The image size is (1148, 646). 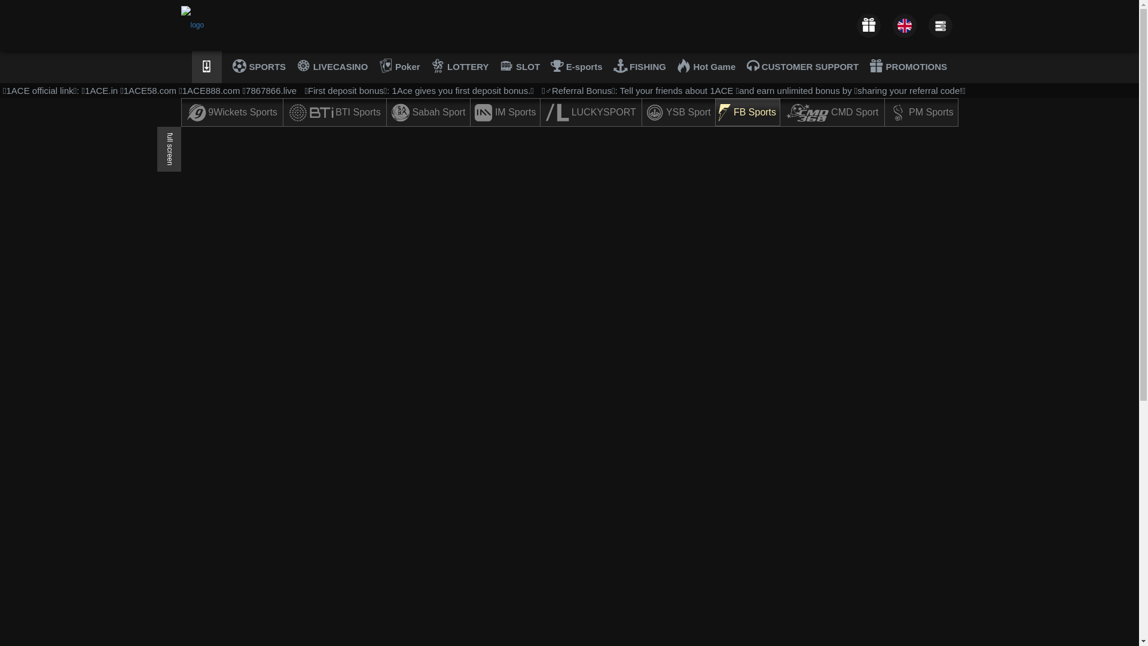 What do you see at coordinates (868, 25) in the screenshot?
I see `Daily Check-in for Rewards` at bounding box center [868, 25].